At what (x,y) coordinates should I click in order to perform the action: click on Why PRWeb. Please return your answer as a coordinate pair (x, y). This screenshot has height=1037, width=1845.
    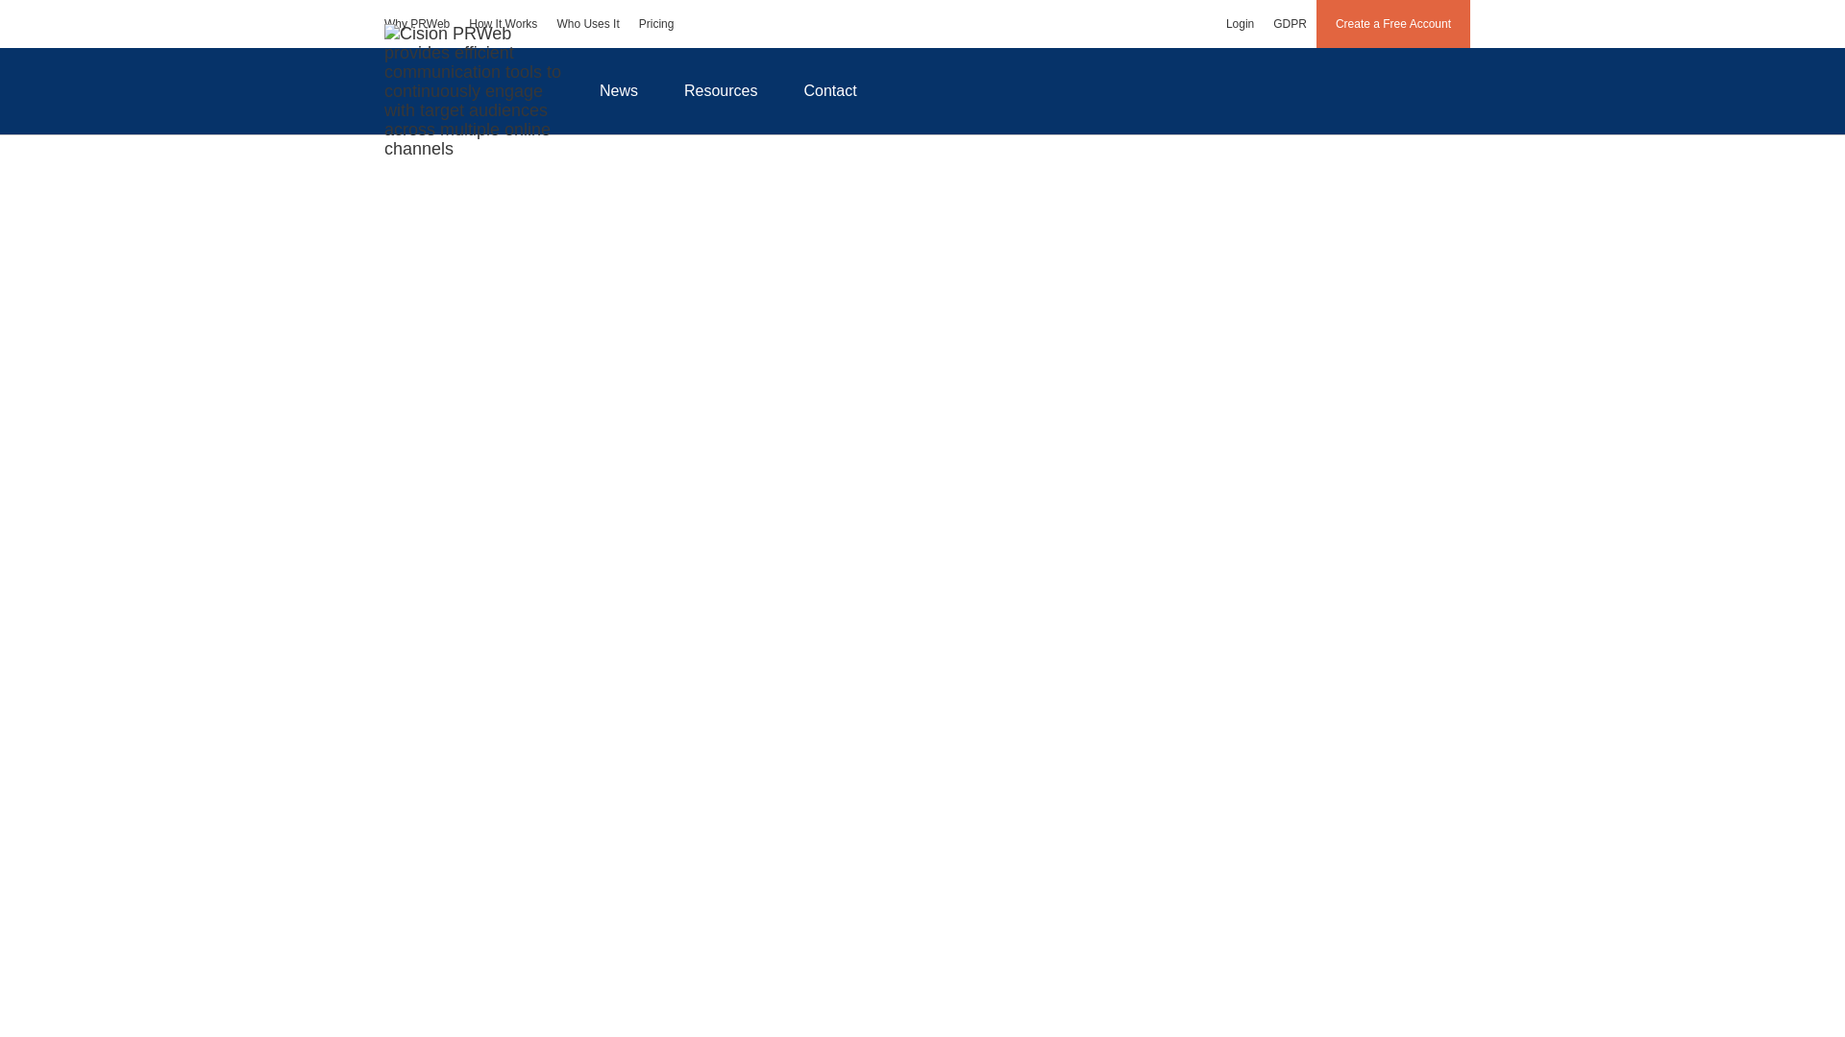
    Looking at the image, I should click on (417, 23).